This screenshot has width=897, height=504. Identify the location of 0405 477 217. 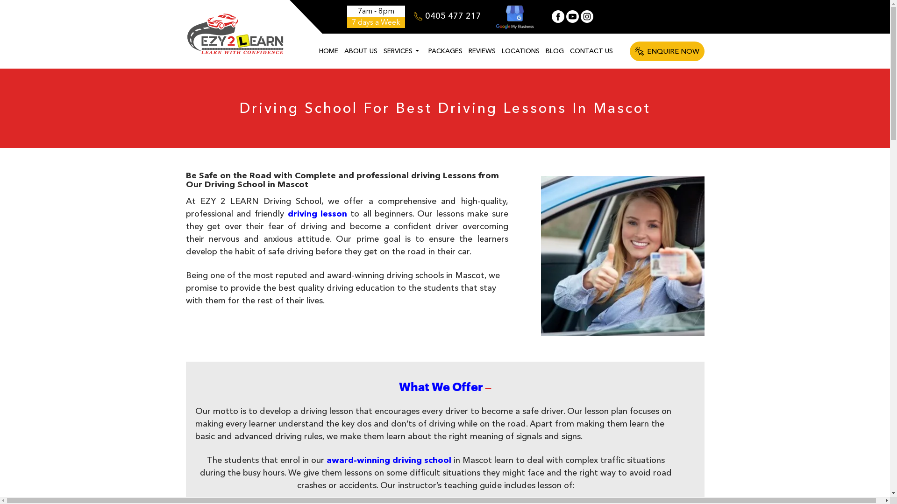
(447, 16).